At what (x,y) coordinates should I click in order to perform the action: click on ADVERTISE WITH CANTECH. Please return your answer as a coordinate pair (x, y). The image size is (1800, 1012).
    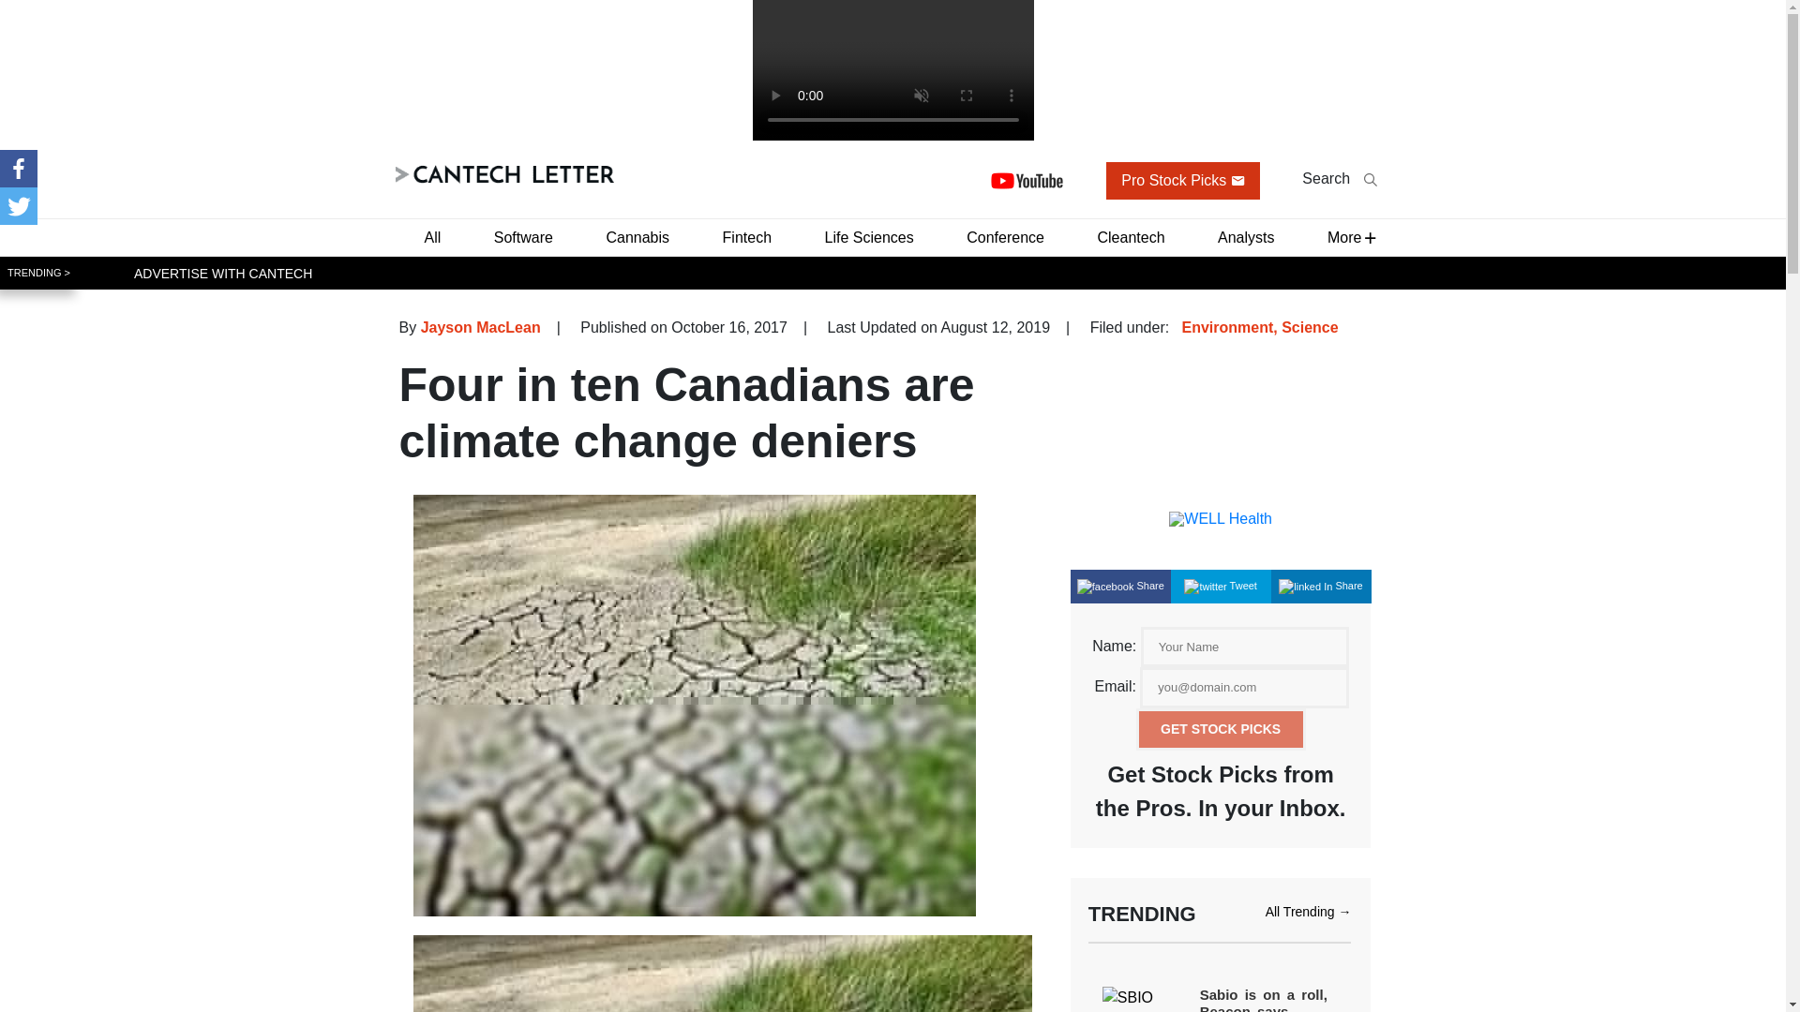
    Looking at the image, I should click on (223, 272).